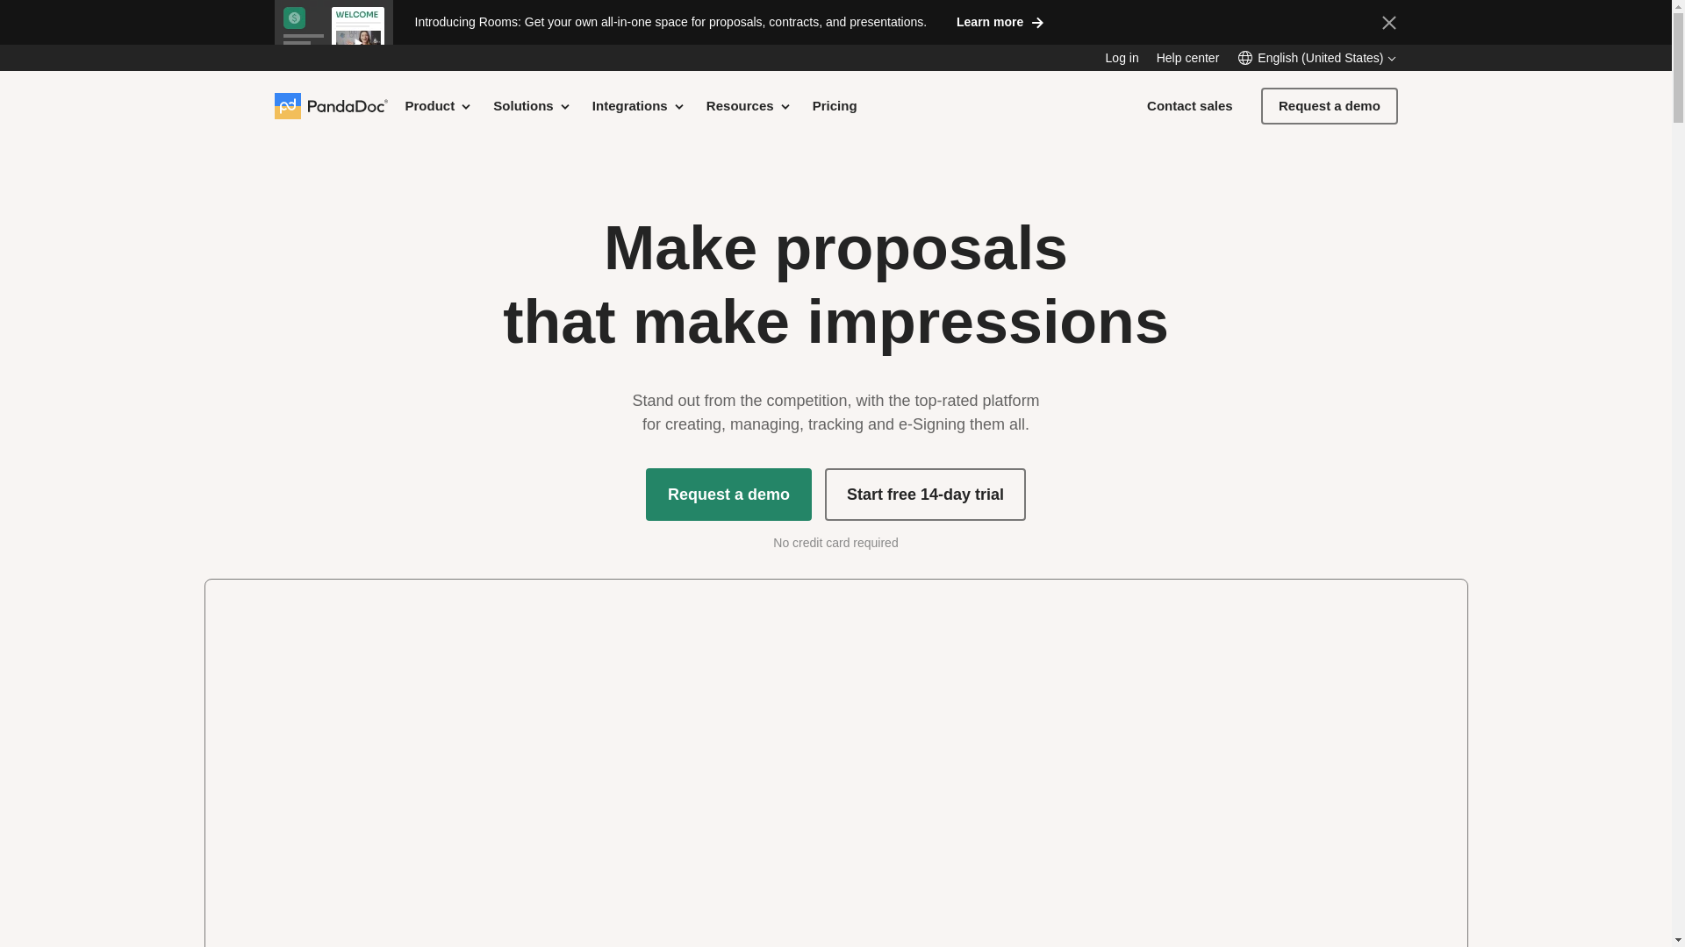 The image size is (1685, 947). What do you see at coordinates (532, 105) in the screenshot?
I see `Solutions` at bounding box center [532, 105].